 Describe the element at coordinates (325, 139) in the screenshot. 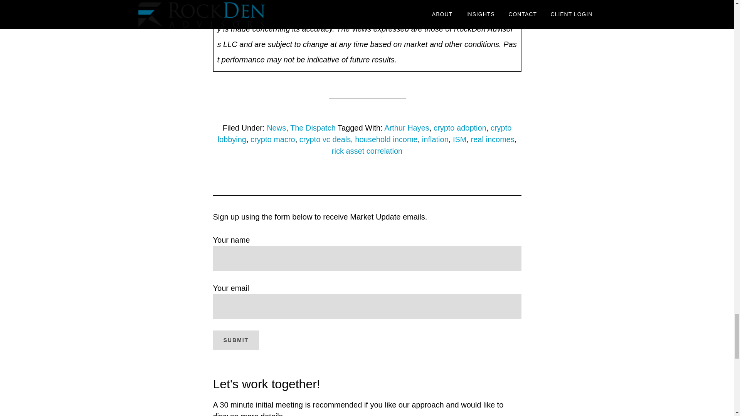

I see `crypto vc deals` at that location.